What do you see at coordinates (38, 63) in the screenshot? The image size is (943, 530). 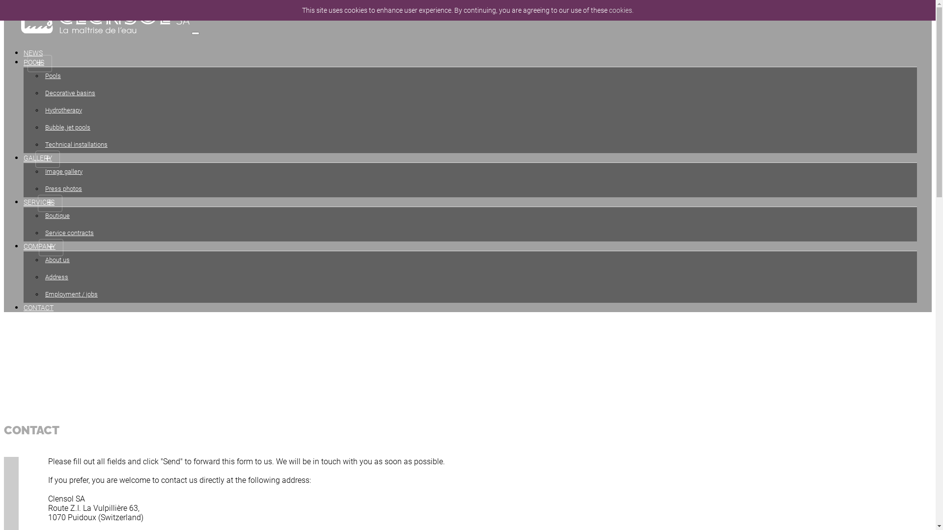 I see `POOLS` at bounding box center [38, 63].